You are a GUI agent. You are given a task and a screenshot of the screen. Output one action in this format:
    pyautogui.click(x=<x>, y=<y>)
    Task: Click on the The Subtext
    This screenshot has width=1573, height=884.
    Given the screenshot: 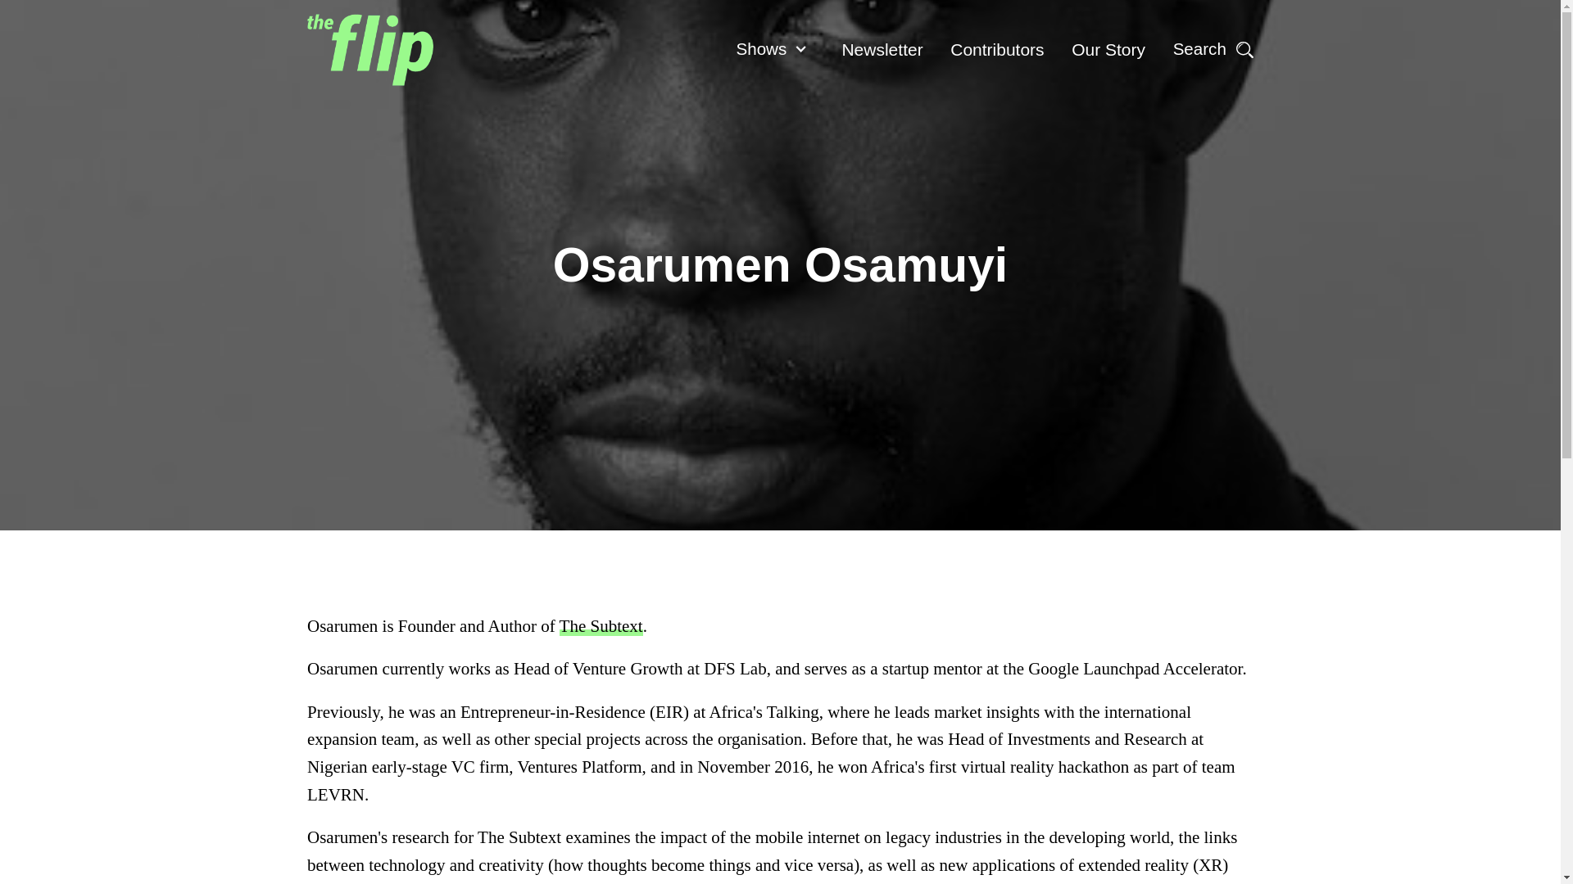 What is the action you would take?
    pyautogui.click(x=601, y=625)
    